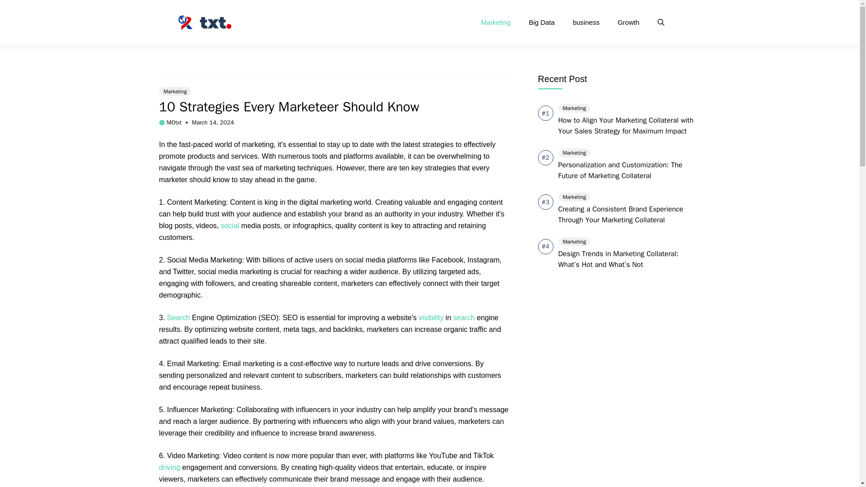 Image resolution: width=866 pixels, height=487 pixels. What do you see at coordinates (314, 168) in the screenshot?
I see `techniques` at bounding box center [314, 168].